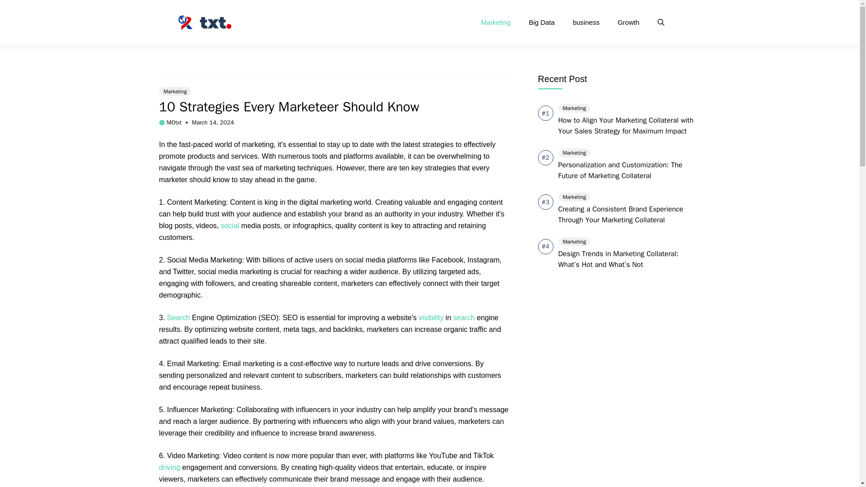 Image resolution: width=866 pixels, height=487 pixels. What do you see at coordinates (314, 168) in the screenshot?
I see `techniques` at bounding box center [314, 168].